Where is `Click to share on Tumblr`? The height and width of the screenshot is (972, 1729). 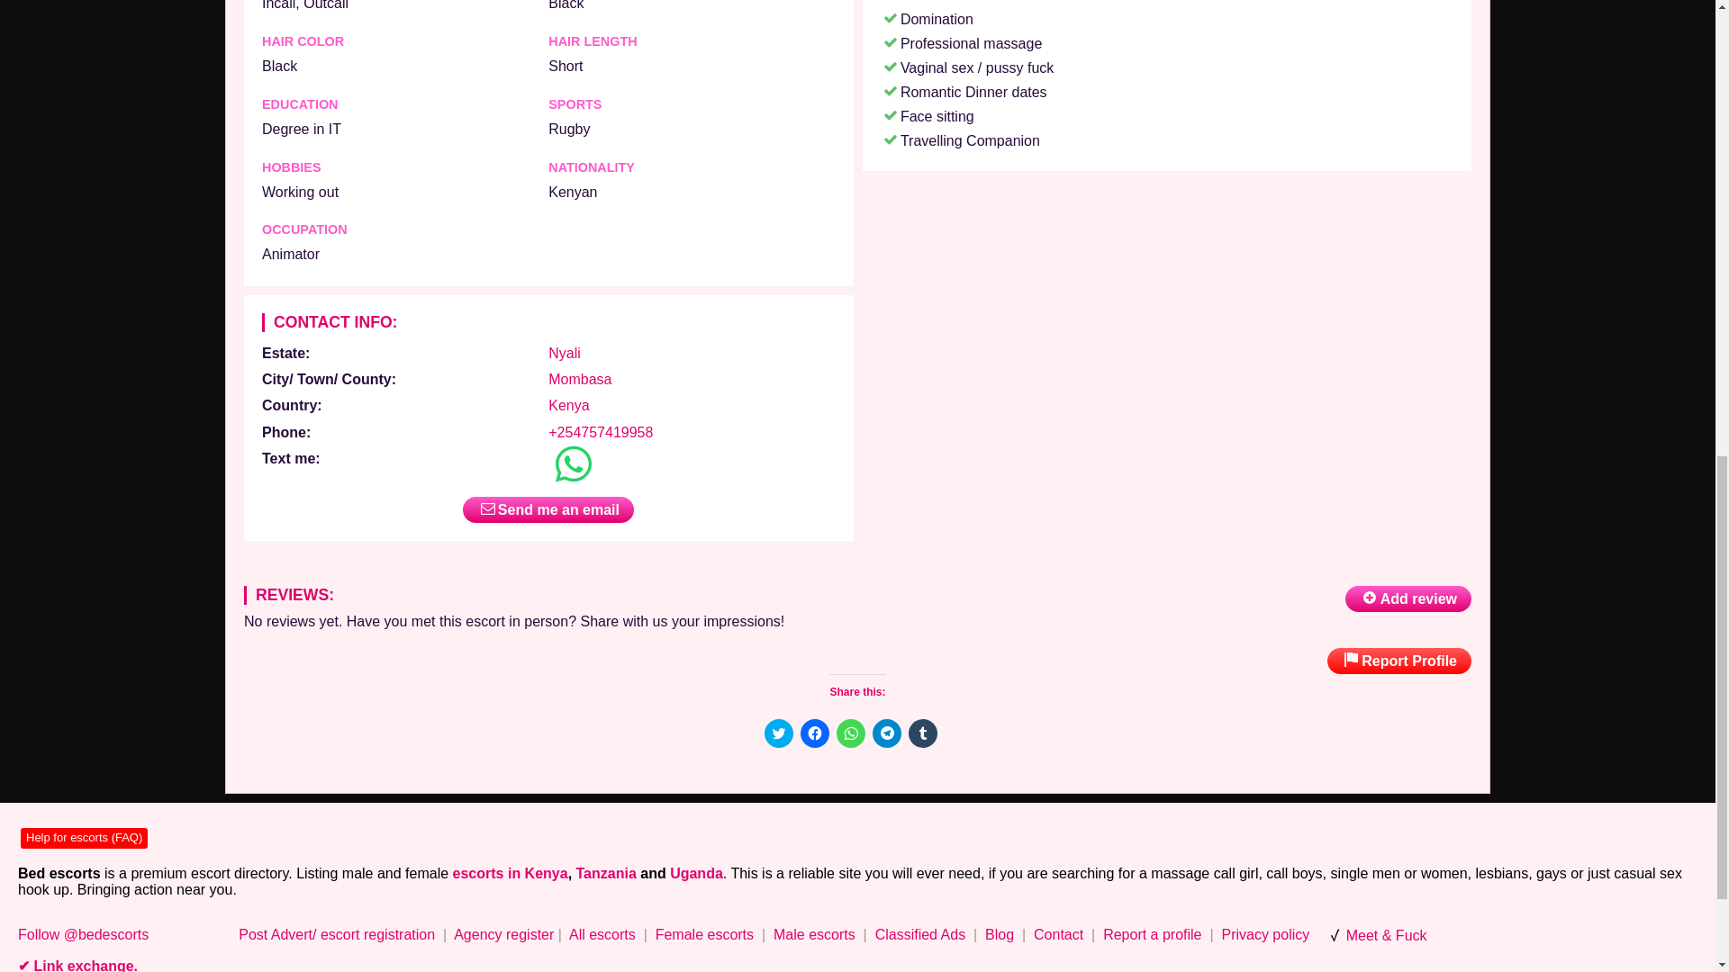
Click to share on Tumblr is located at coordinates (922, 733).